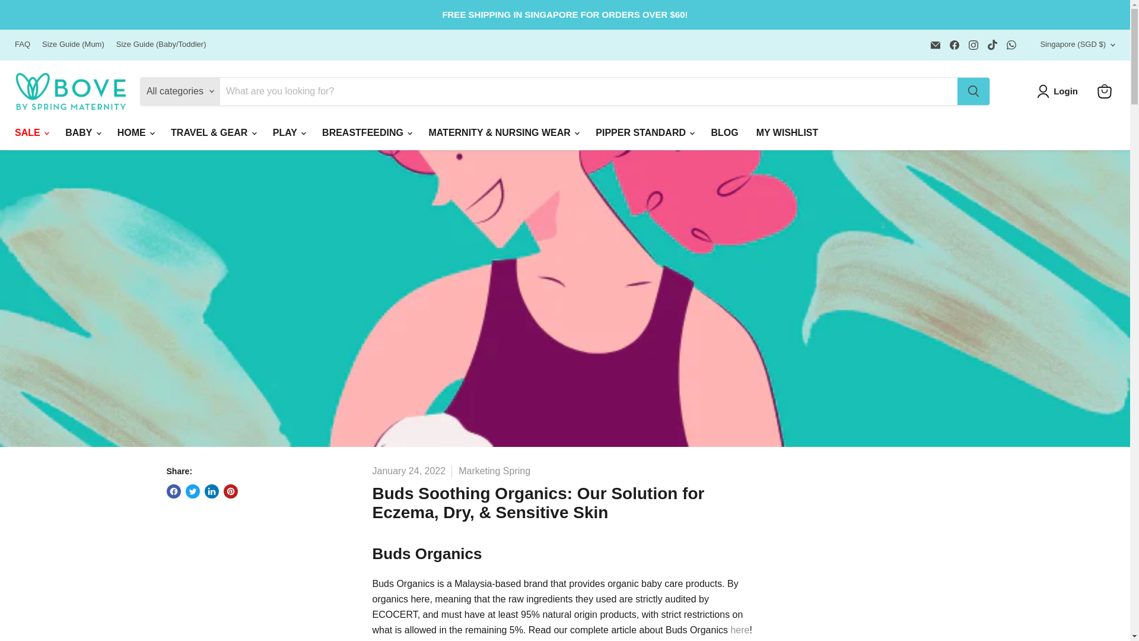  What do you see at coordinates (973, 45) in the screenshot?
I see `Find us on Instagram` at bounding box center [973, 45].